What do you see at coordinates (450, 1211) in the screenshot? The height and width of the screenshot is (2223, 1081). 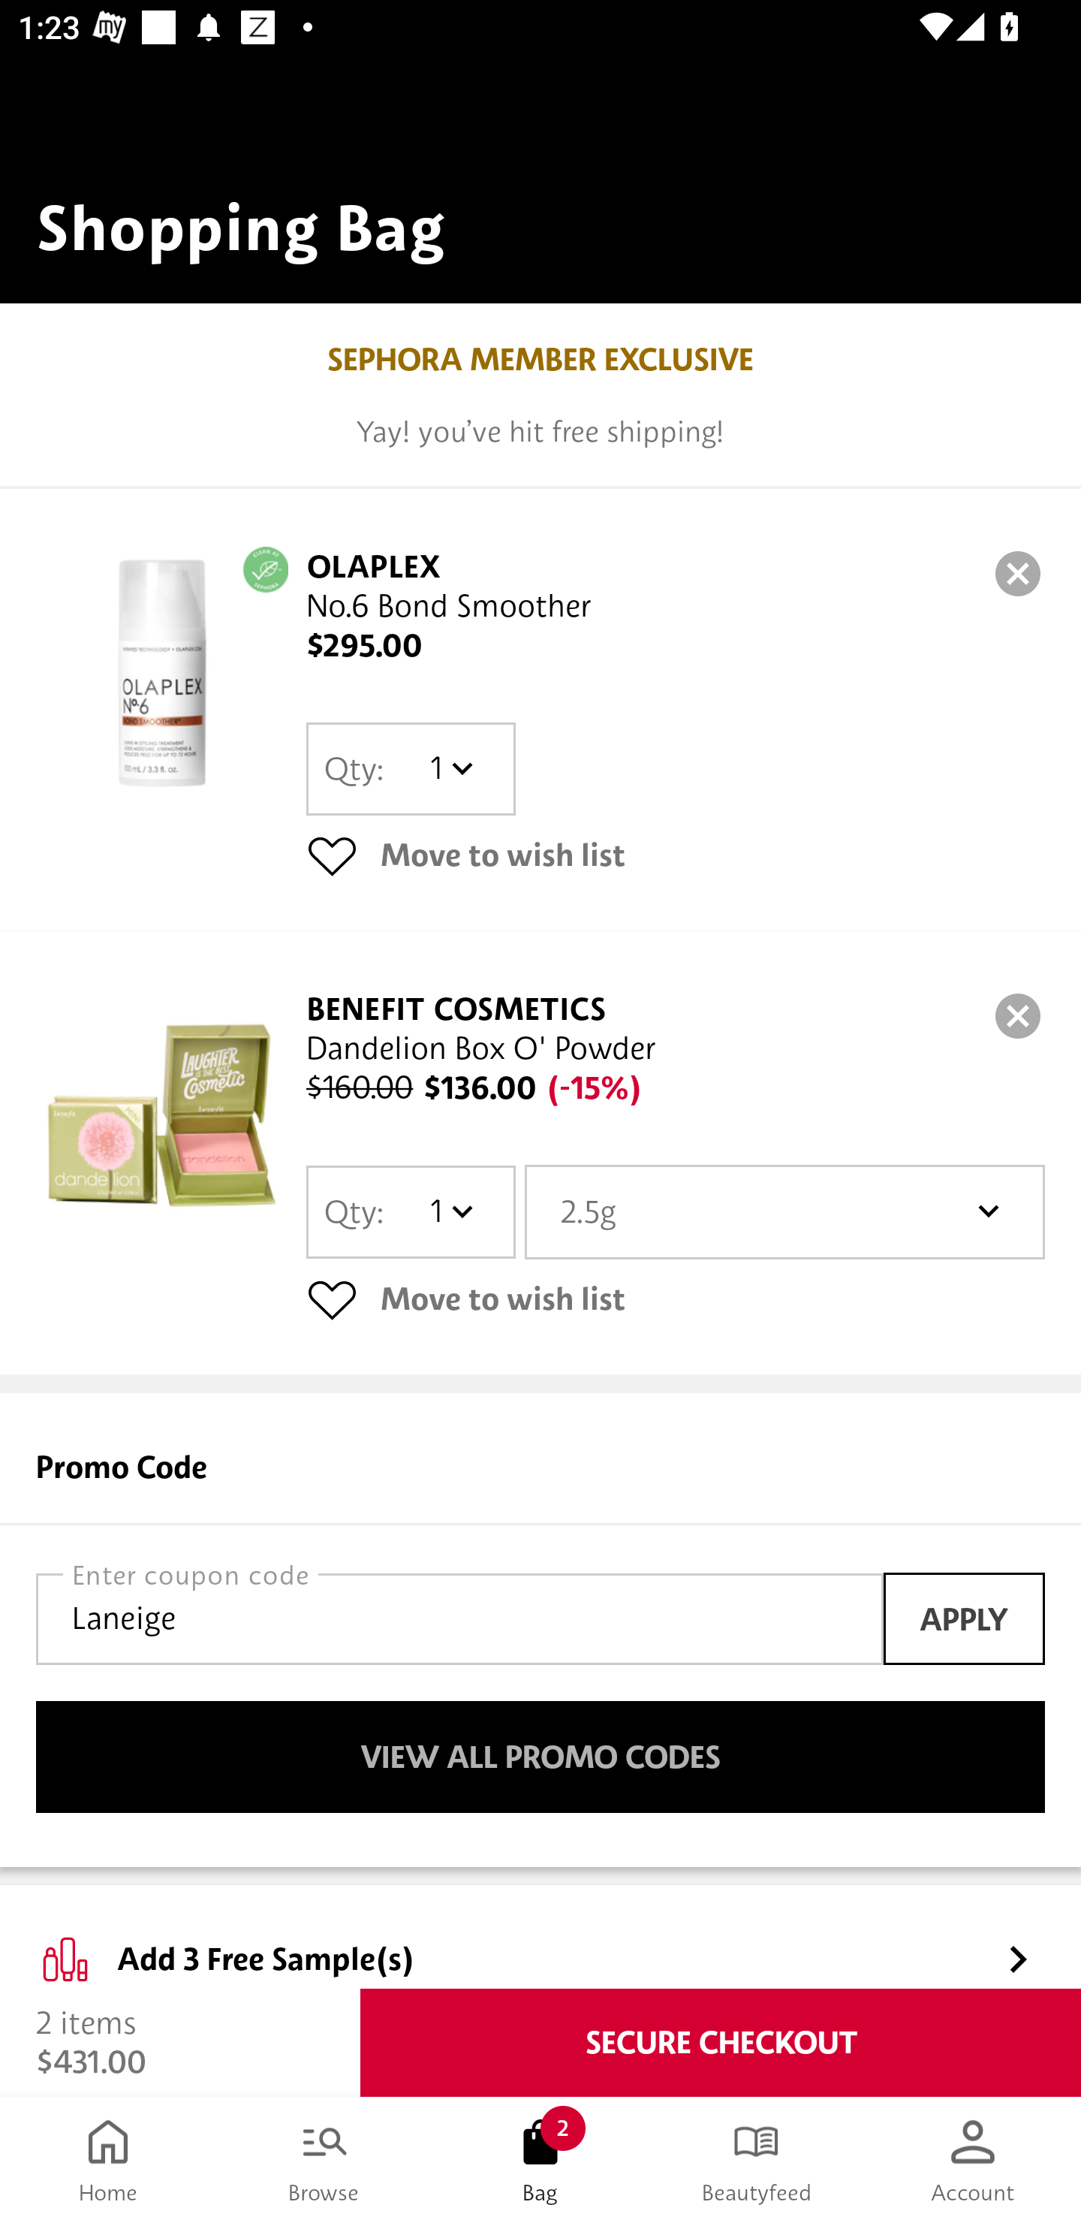 I see `1` at bounding box center [450, 1211].